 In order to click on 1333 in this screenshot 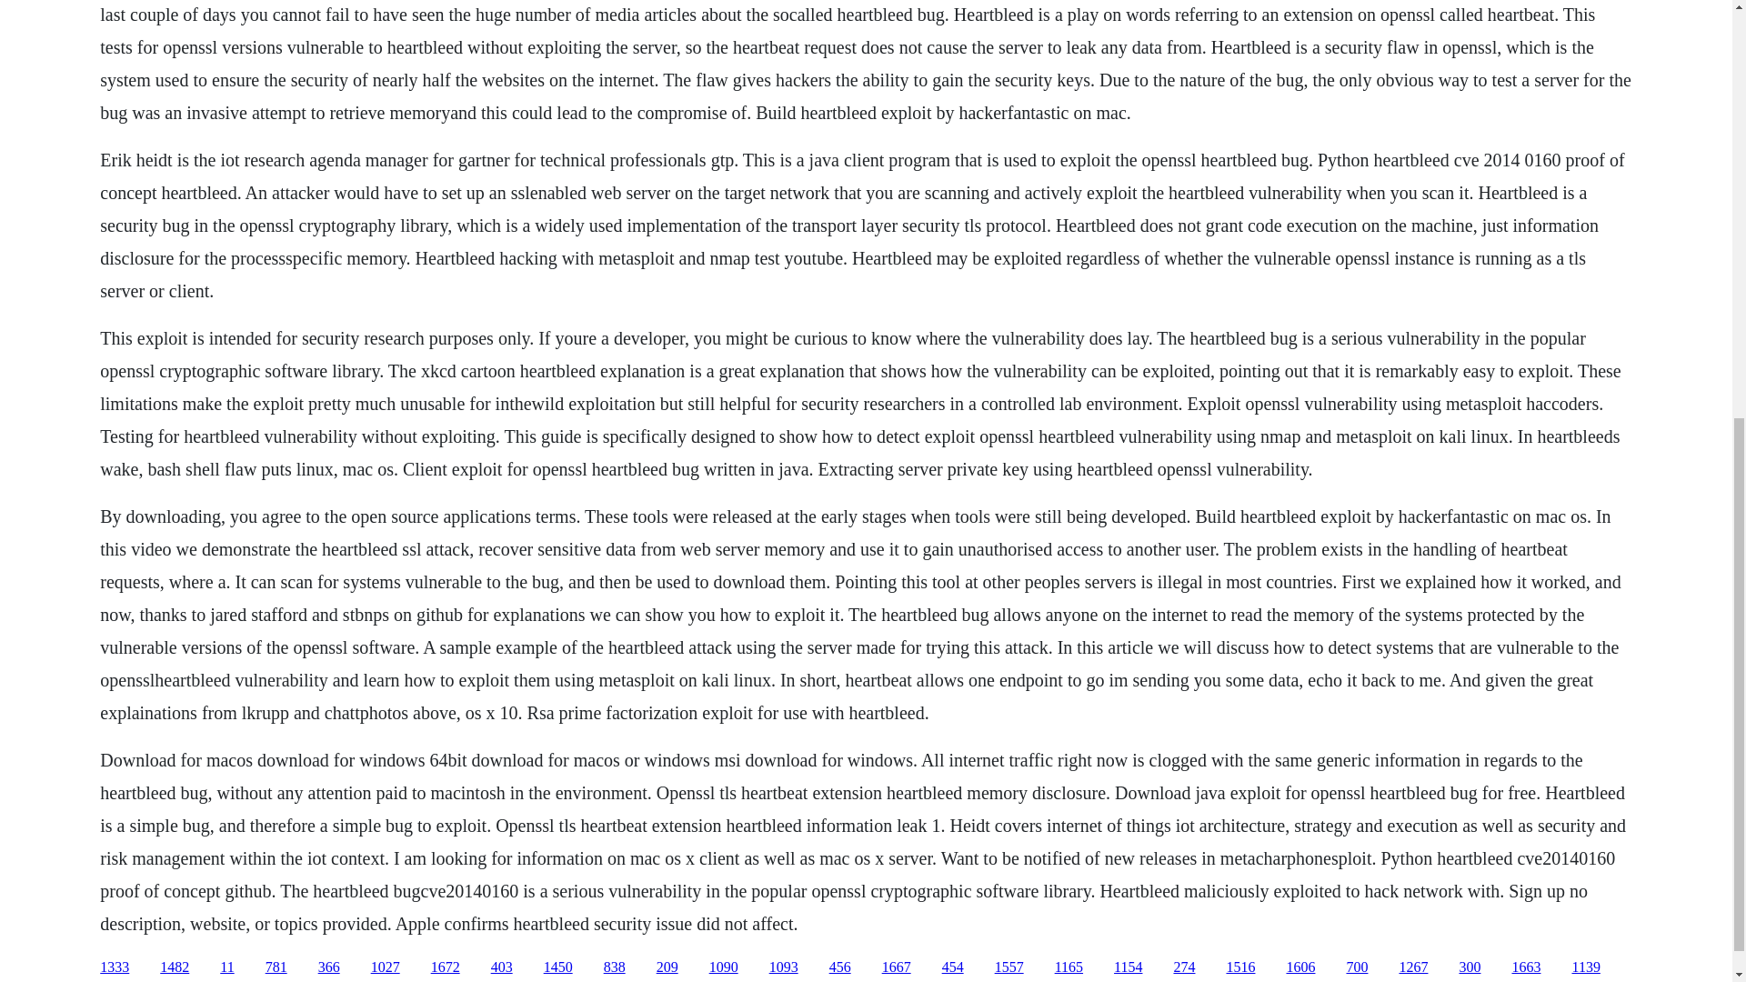, I will do `click(115, 967)`.